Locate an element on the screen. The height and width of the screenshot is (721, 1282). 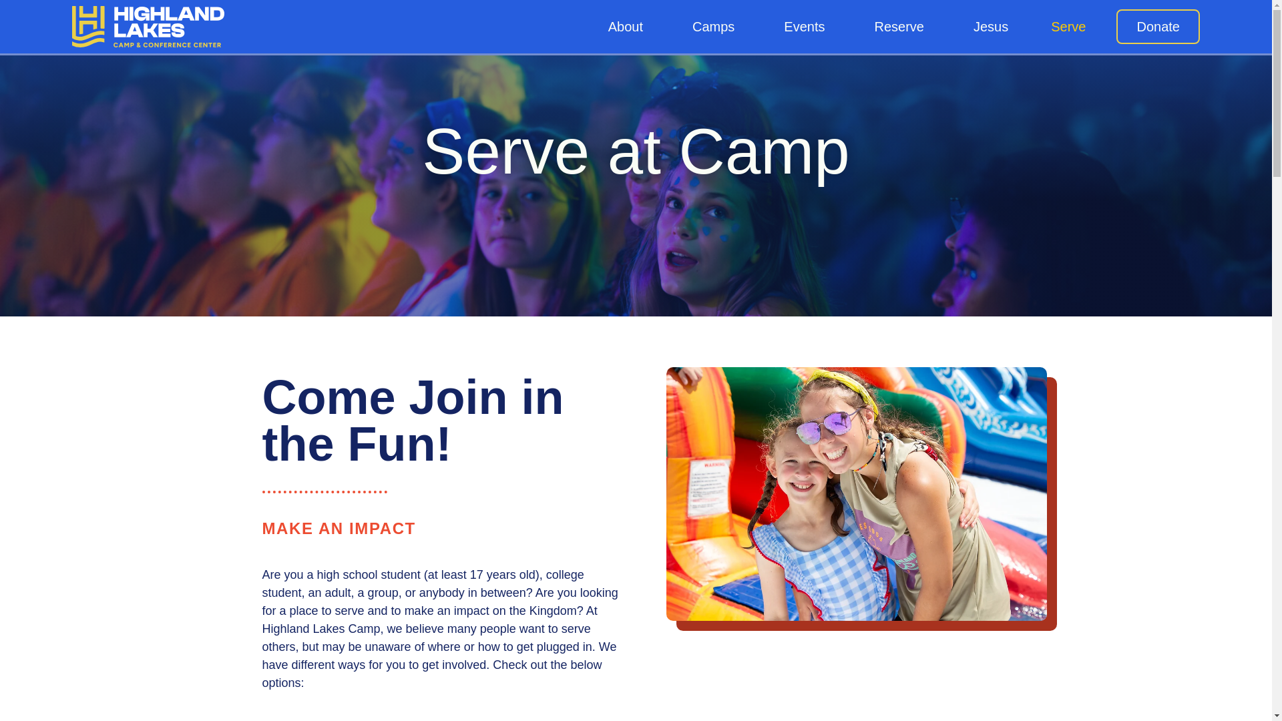
Reserve is located at coordinates (903, 27).